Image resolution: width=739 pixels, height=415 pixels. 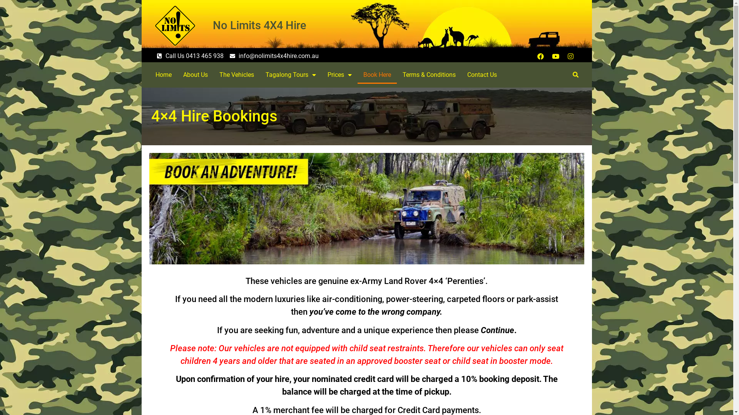 I want to click on Prices, so click(x=339, y=75).